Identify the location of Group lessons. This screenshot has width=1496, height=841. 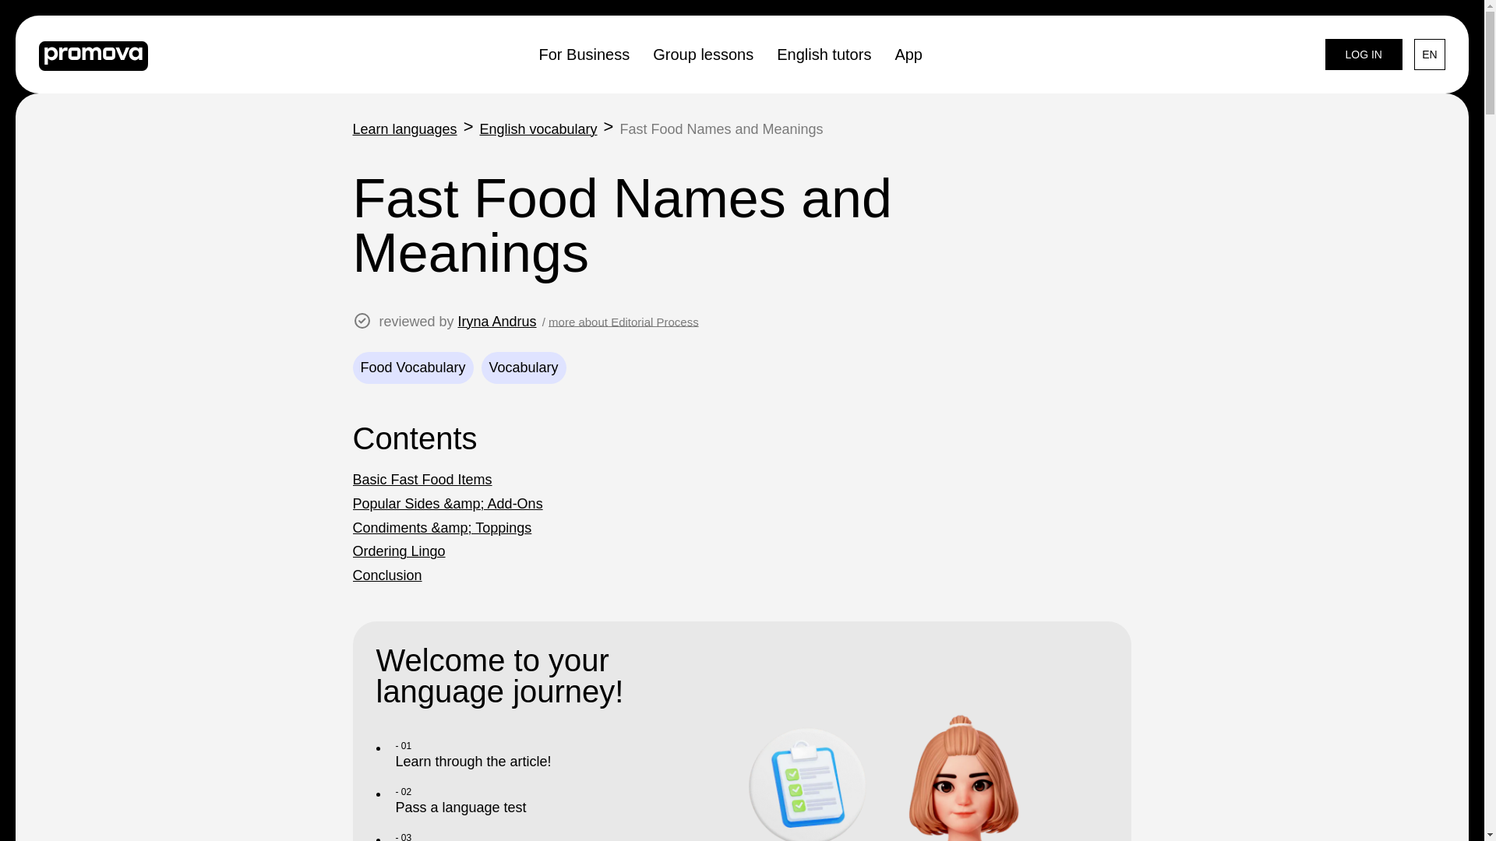
(703, 53).